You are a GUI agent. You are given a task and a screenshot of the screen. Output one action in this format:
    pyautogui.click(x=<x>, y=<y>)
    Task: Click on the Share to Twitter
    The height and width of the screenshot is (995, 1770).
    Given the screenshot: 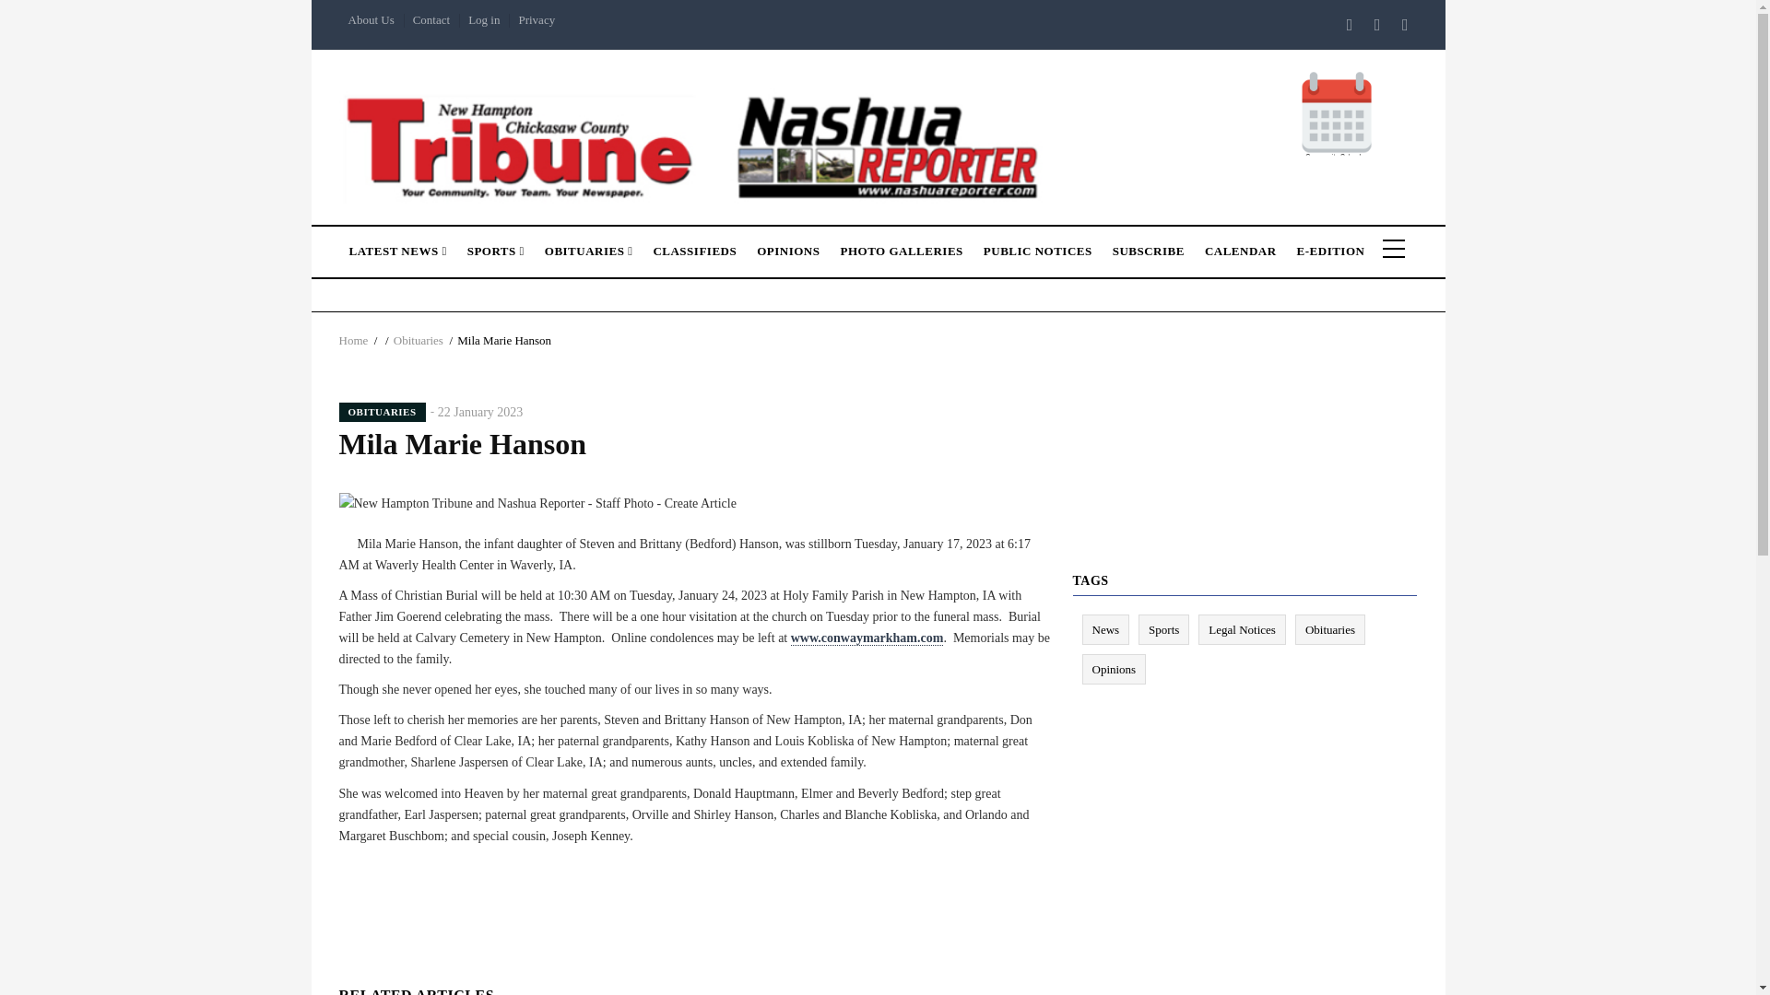 What is the action you would take?
    pyautogui.click(x=656, y=881)
    